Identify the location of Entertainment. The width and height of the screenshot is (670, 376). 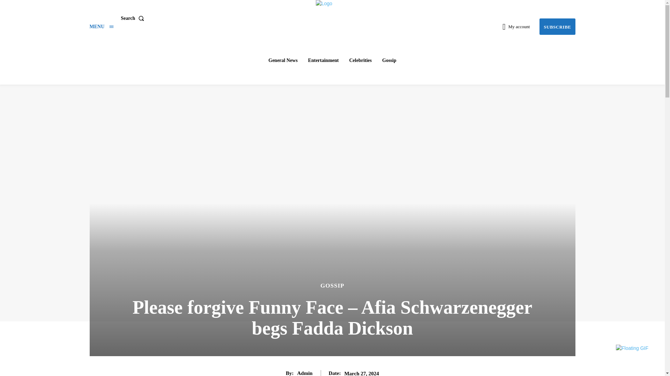
(323, 61).